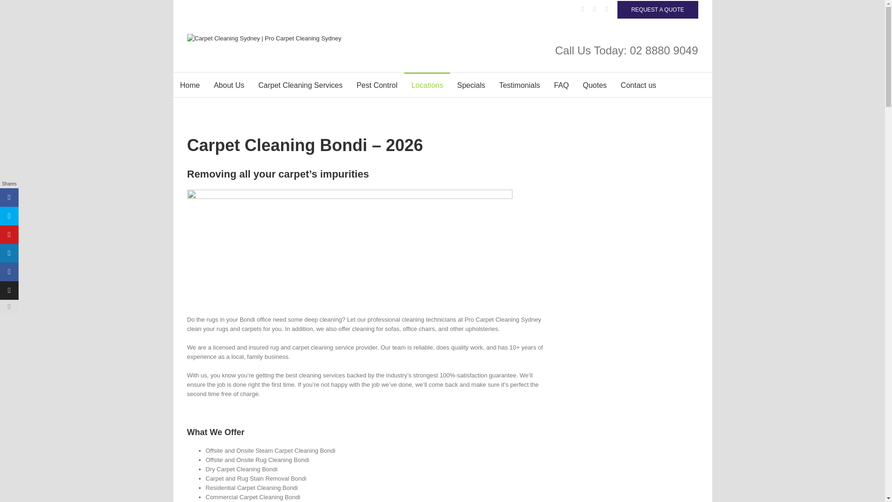  Describe the element at coordinates (229, 85) in the screenshot. I see `About Pro Carpet Cleaning Sydney` at that location.